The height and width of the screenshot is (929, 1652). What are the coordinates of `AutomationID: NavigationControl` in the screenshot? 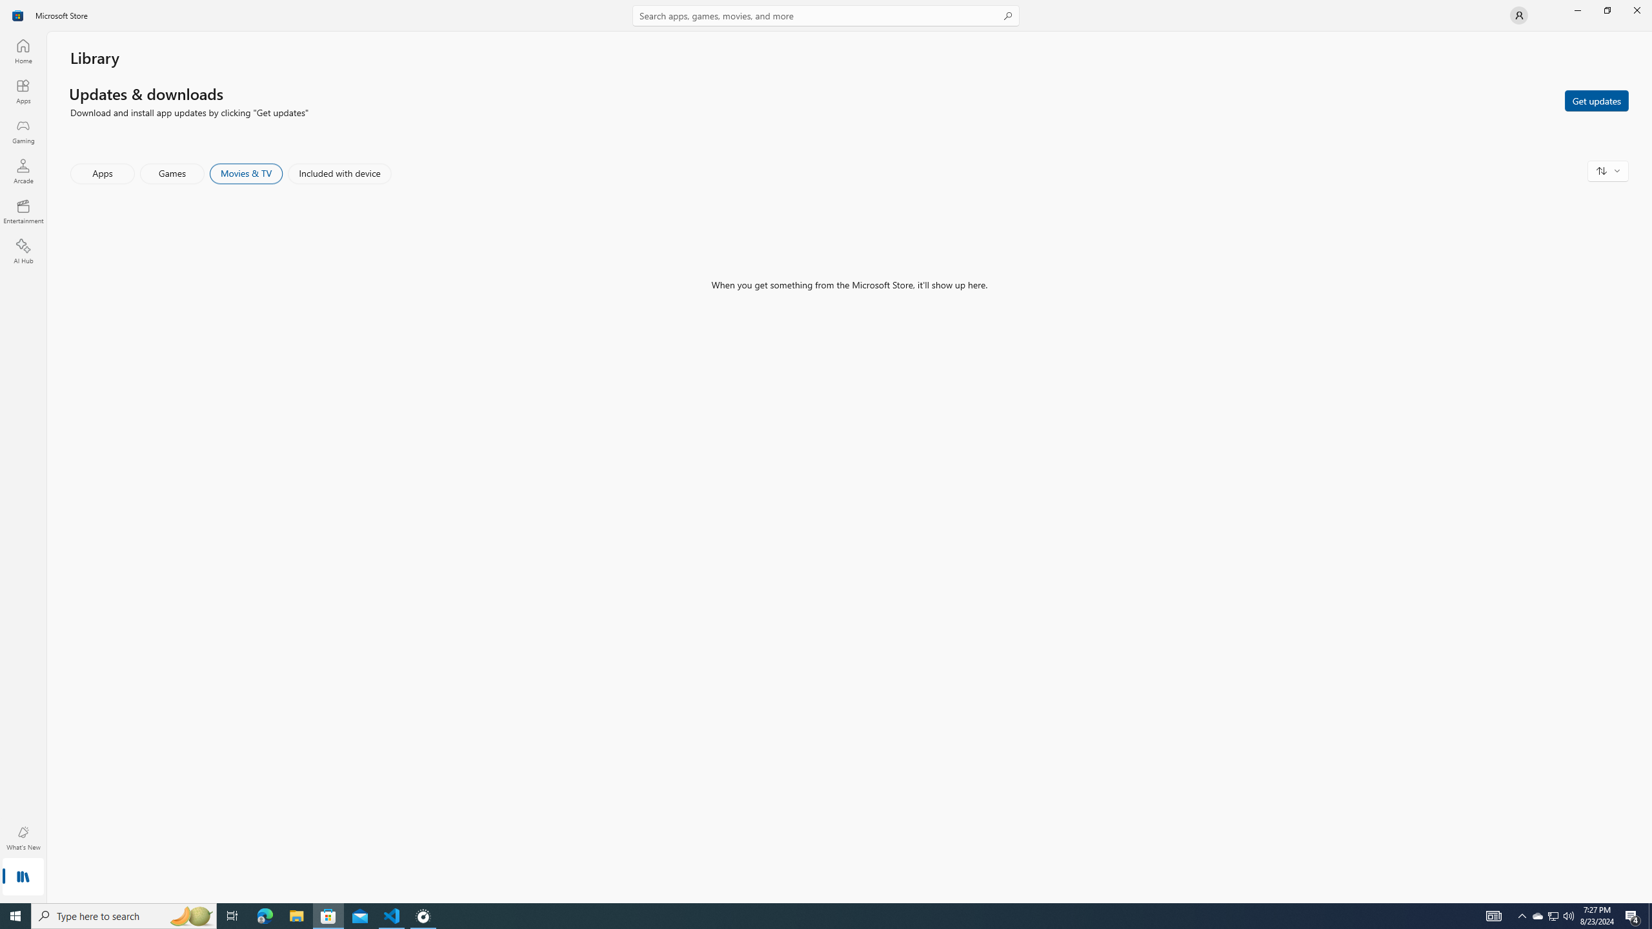 It's located at (826, 452).